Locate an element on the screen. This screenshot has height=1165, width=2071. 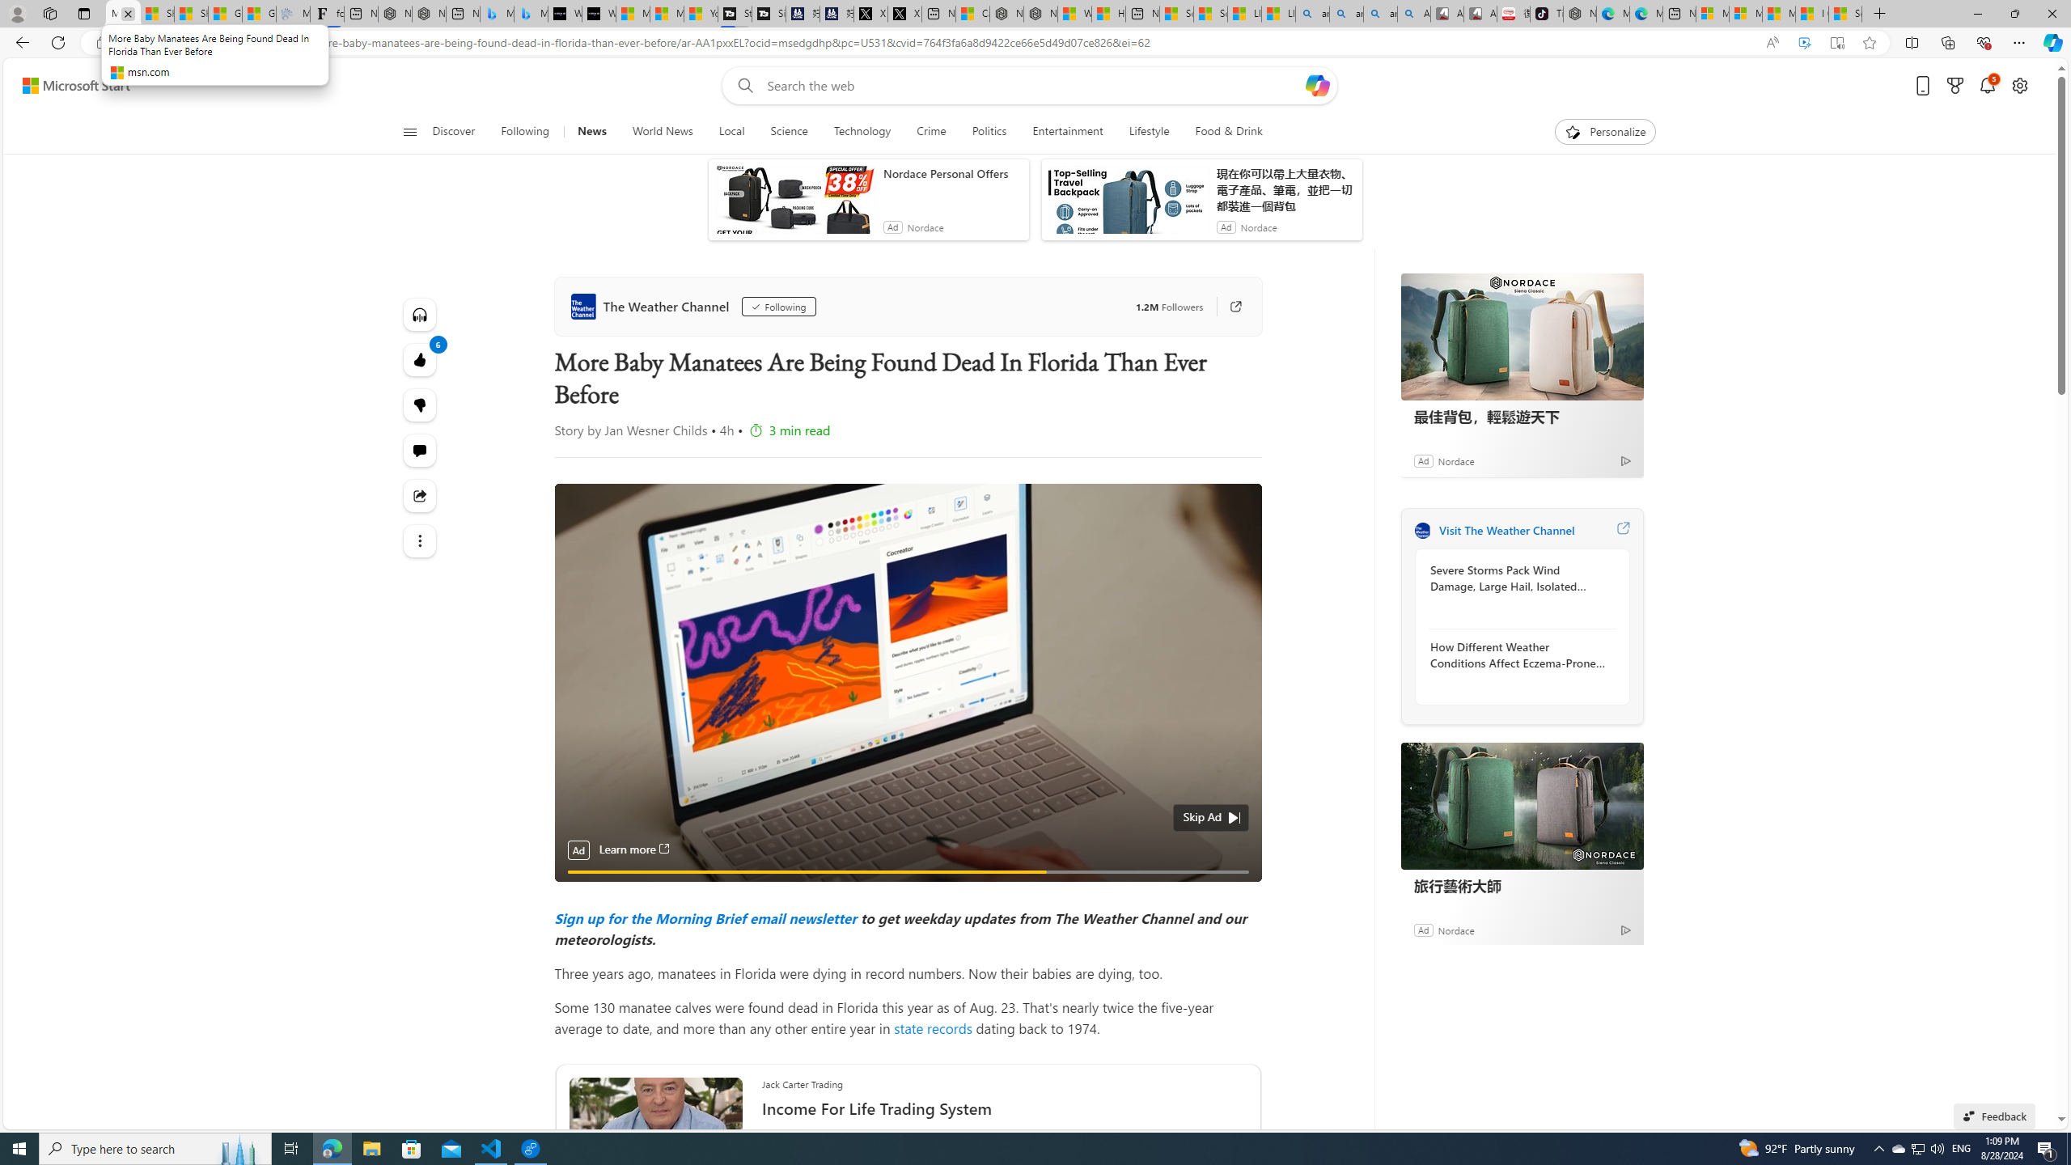
Microsoft Start is located at coordinates (1778, 14).